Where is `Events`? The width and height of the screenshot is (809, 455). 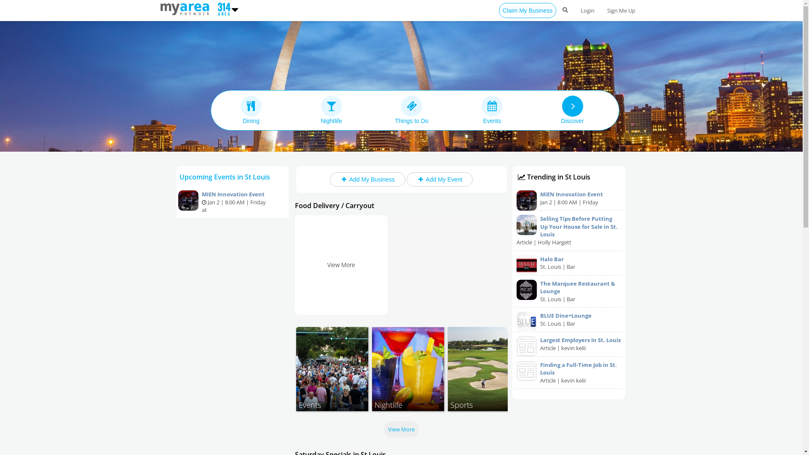 Events is located at coordinates (332, 369).